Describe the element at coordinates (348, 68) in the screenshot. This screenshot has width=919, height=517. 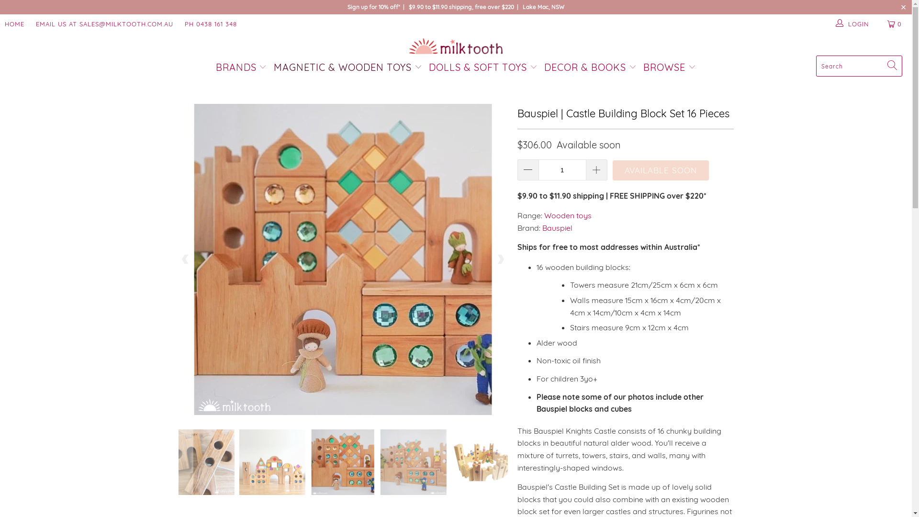
I see `MAGNETIC & WOODEN TOYS` at that location.